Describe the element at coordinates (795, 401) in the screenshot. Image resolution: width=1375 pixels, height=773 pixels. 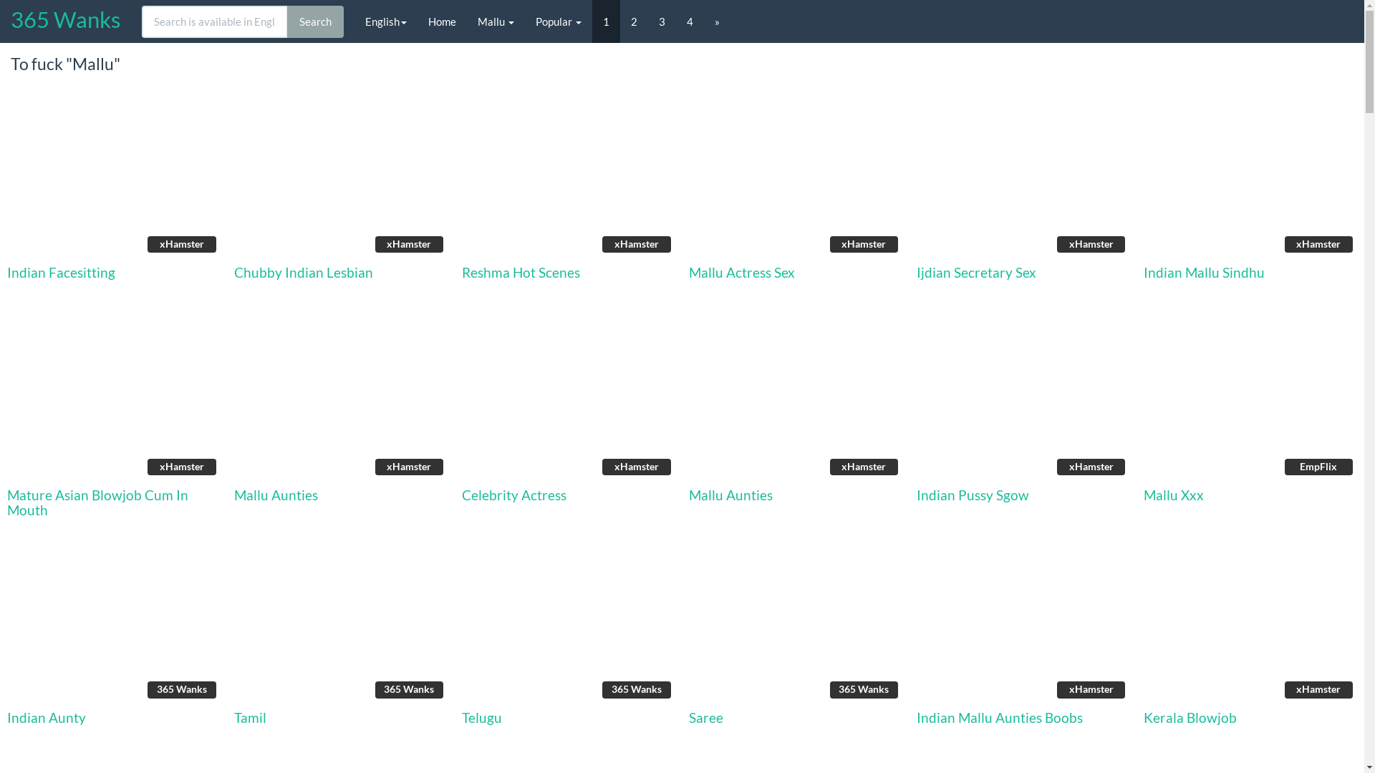
I see `xHamster` at that location.